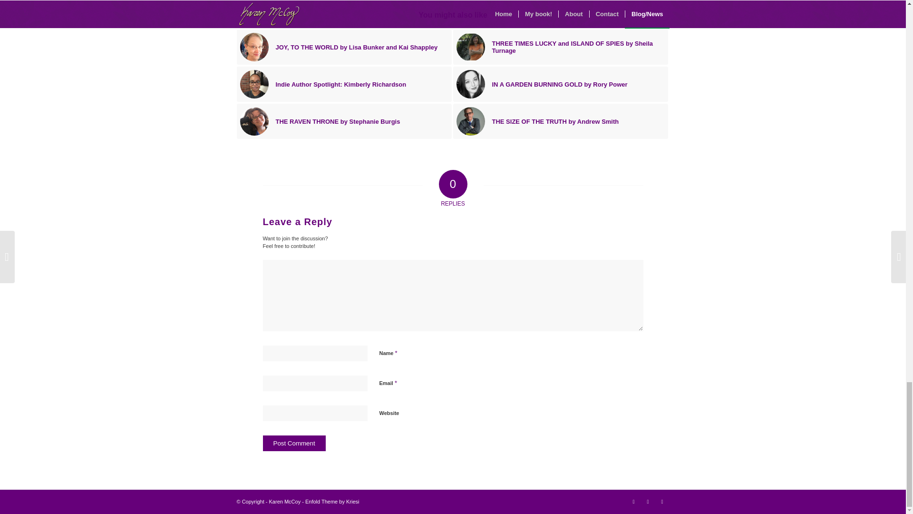  What do you see at coordinates (560, 84) in the screenshot?
I see `IN A GARDEN BURNING GOLD by Rory Power` at bounding box center [560, 84].